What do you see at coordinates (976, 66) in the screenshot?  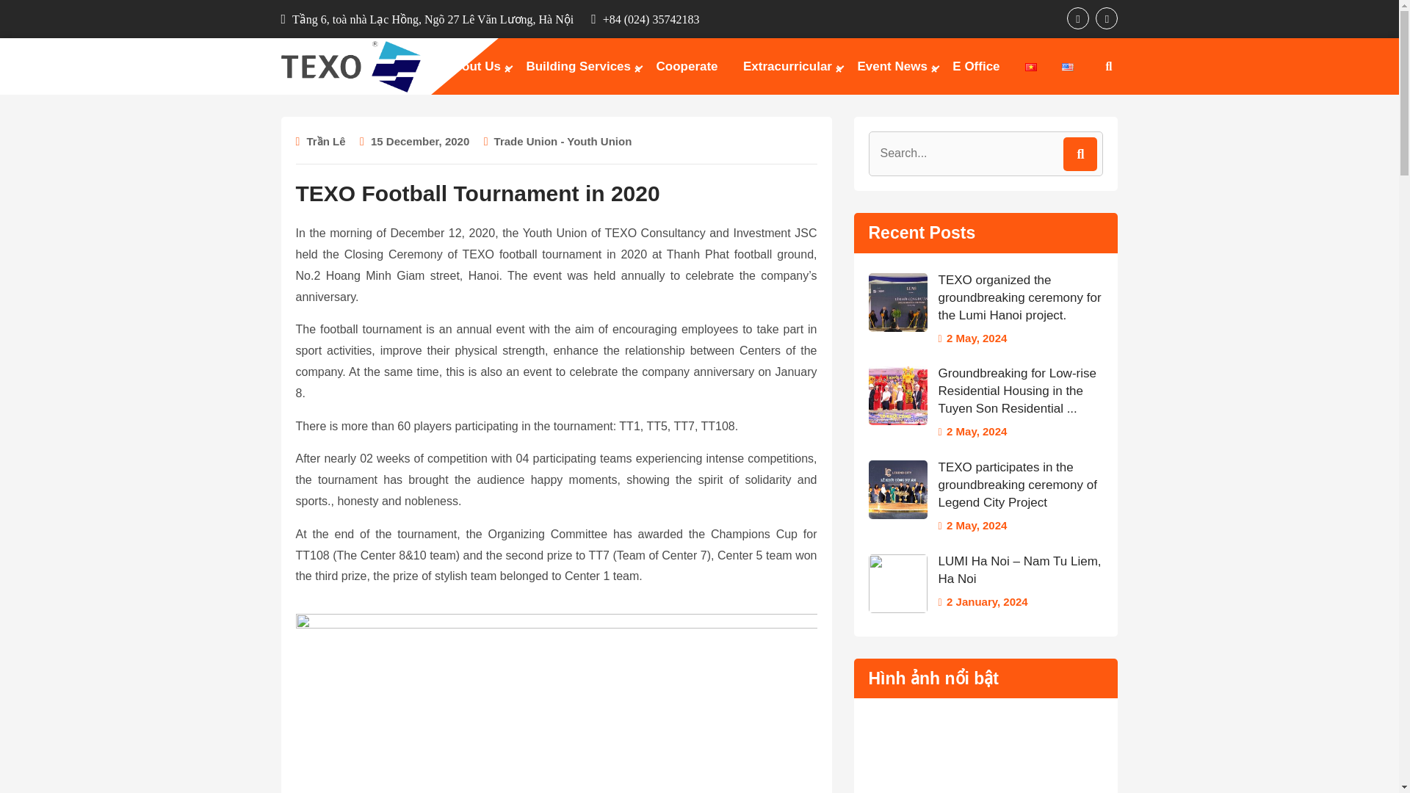 I see `E Office` at bounding box center [976, 66].